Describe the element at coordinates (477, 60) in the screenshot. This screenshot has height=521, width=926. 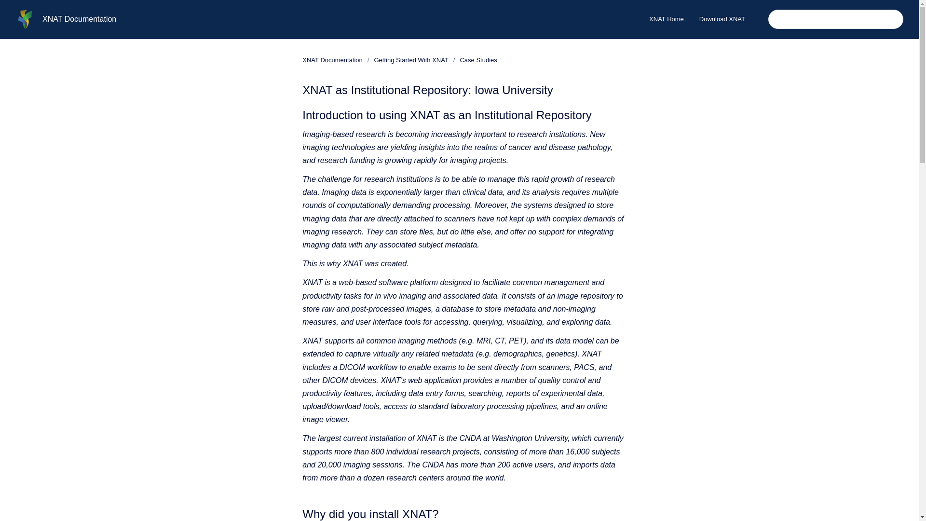
I see `Case Studies` at that location.